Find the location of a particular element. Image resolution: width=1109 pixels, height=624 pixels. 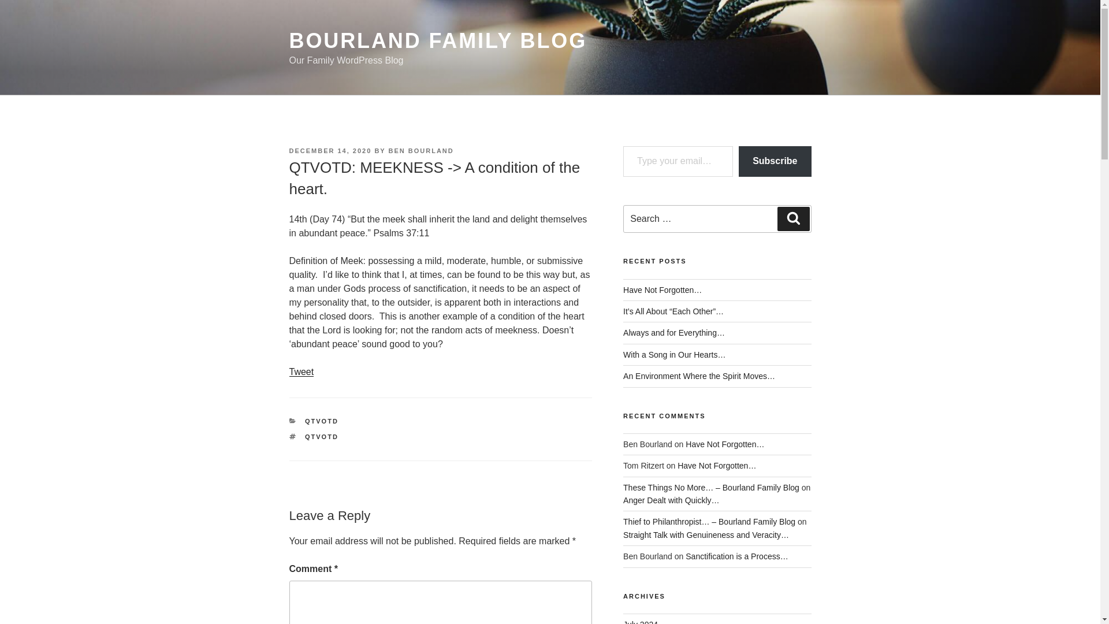

July 2024 is located at coordinates (640, 622).